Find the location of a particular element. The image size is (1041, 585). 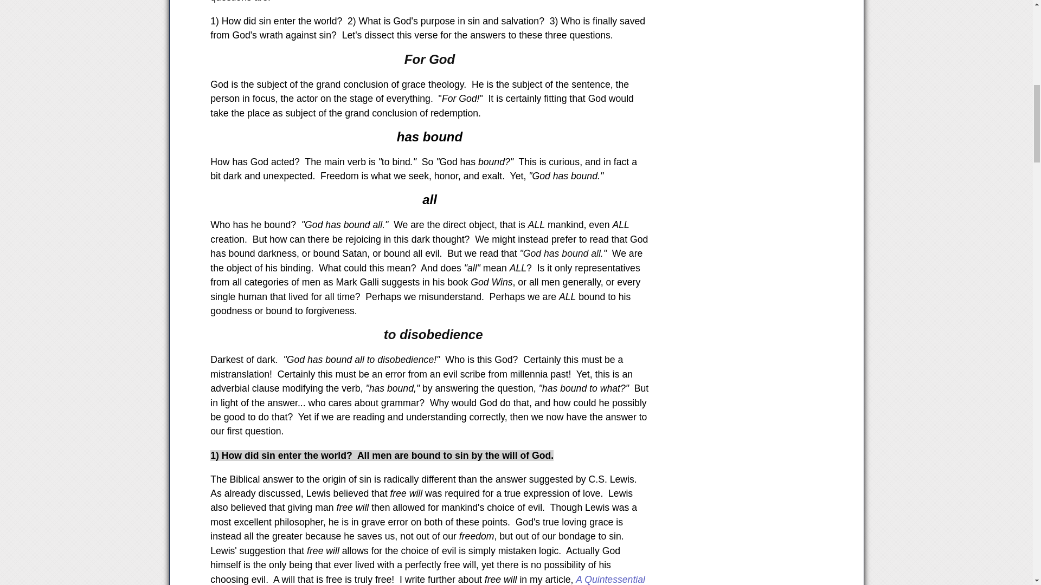

A Quintessential Defense of FREE WILL is located at coordinates (427, 580).